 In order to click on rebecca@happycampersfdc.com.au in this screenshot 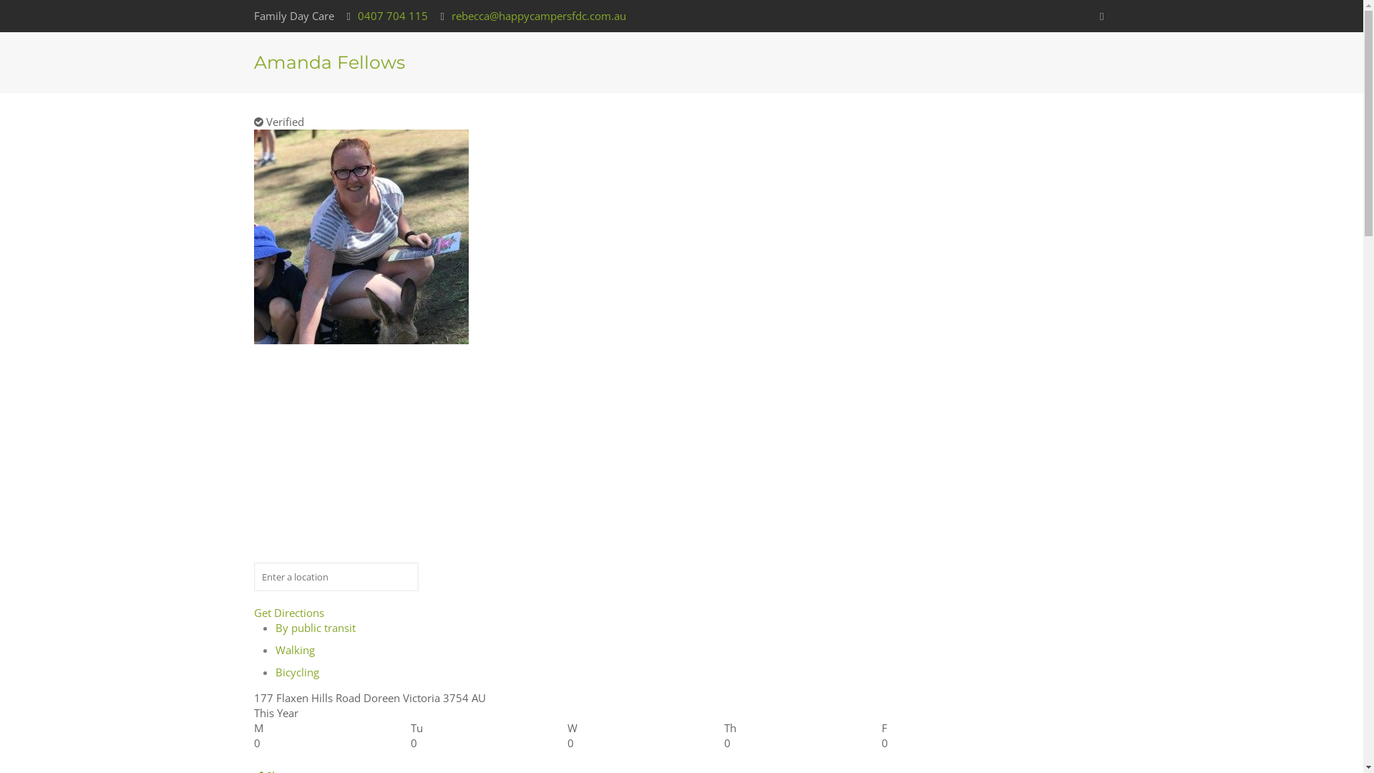, I will do `click(539, 16)`.